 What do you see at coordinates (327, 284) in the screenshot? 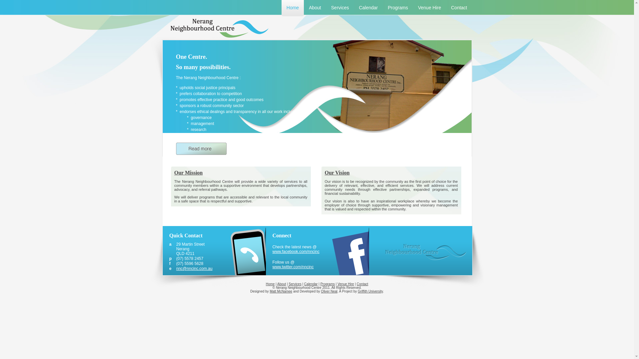
I see `Programs` at bounding box center [327, 284].